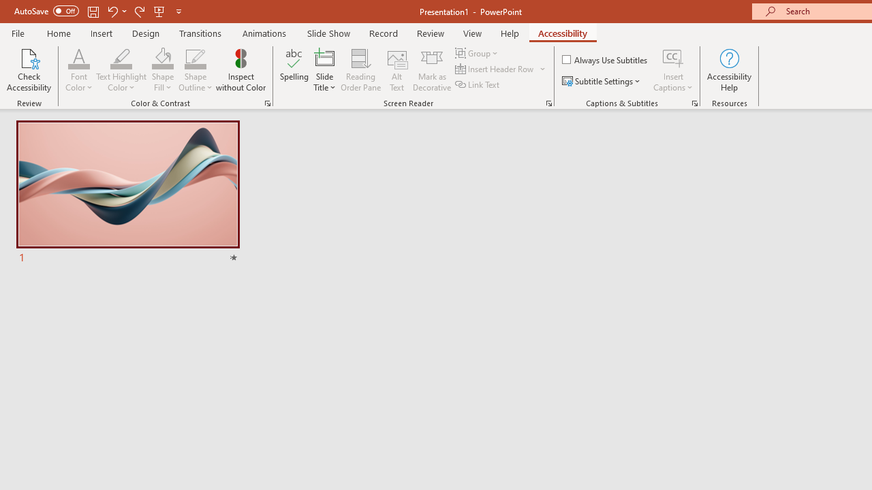  What do you see at coordinates (673, 69) in the screenshot?
I see `Insert Captions` at bounding box center [673, 69].